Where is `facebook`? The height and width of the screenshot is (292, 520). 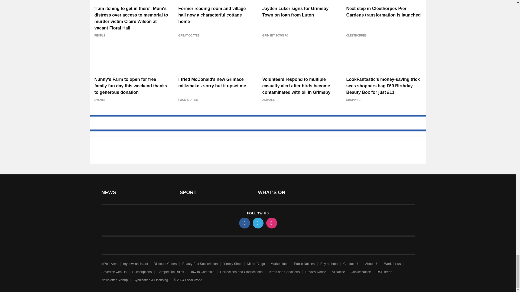
facebook is located at coordinates (244, 223).